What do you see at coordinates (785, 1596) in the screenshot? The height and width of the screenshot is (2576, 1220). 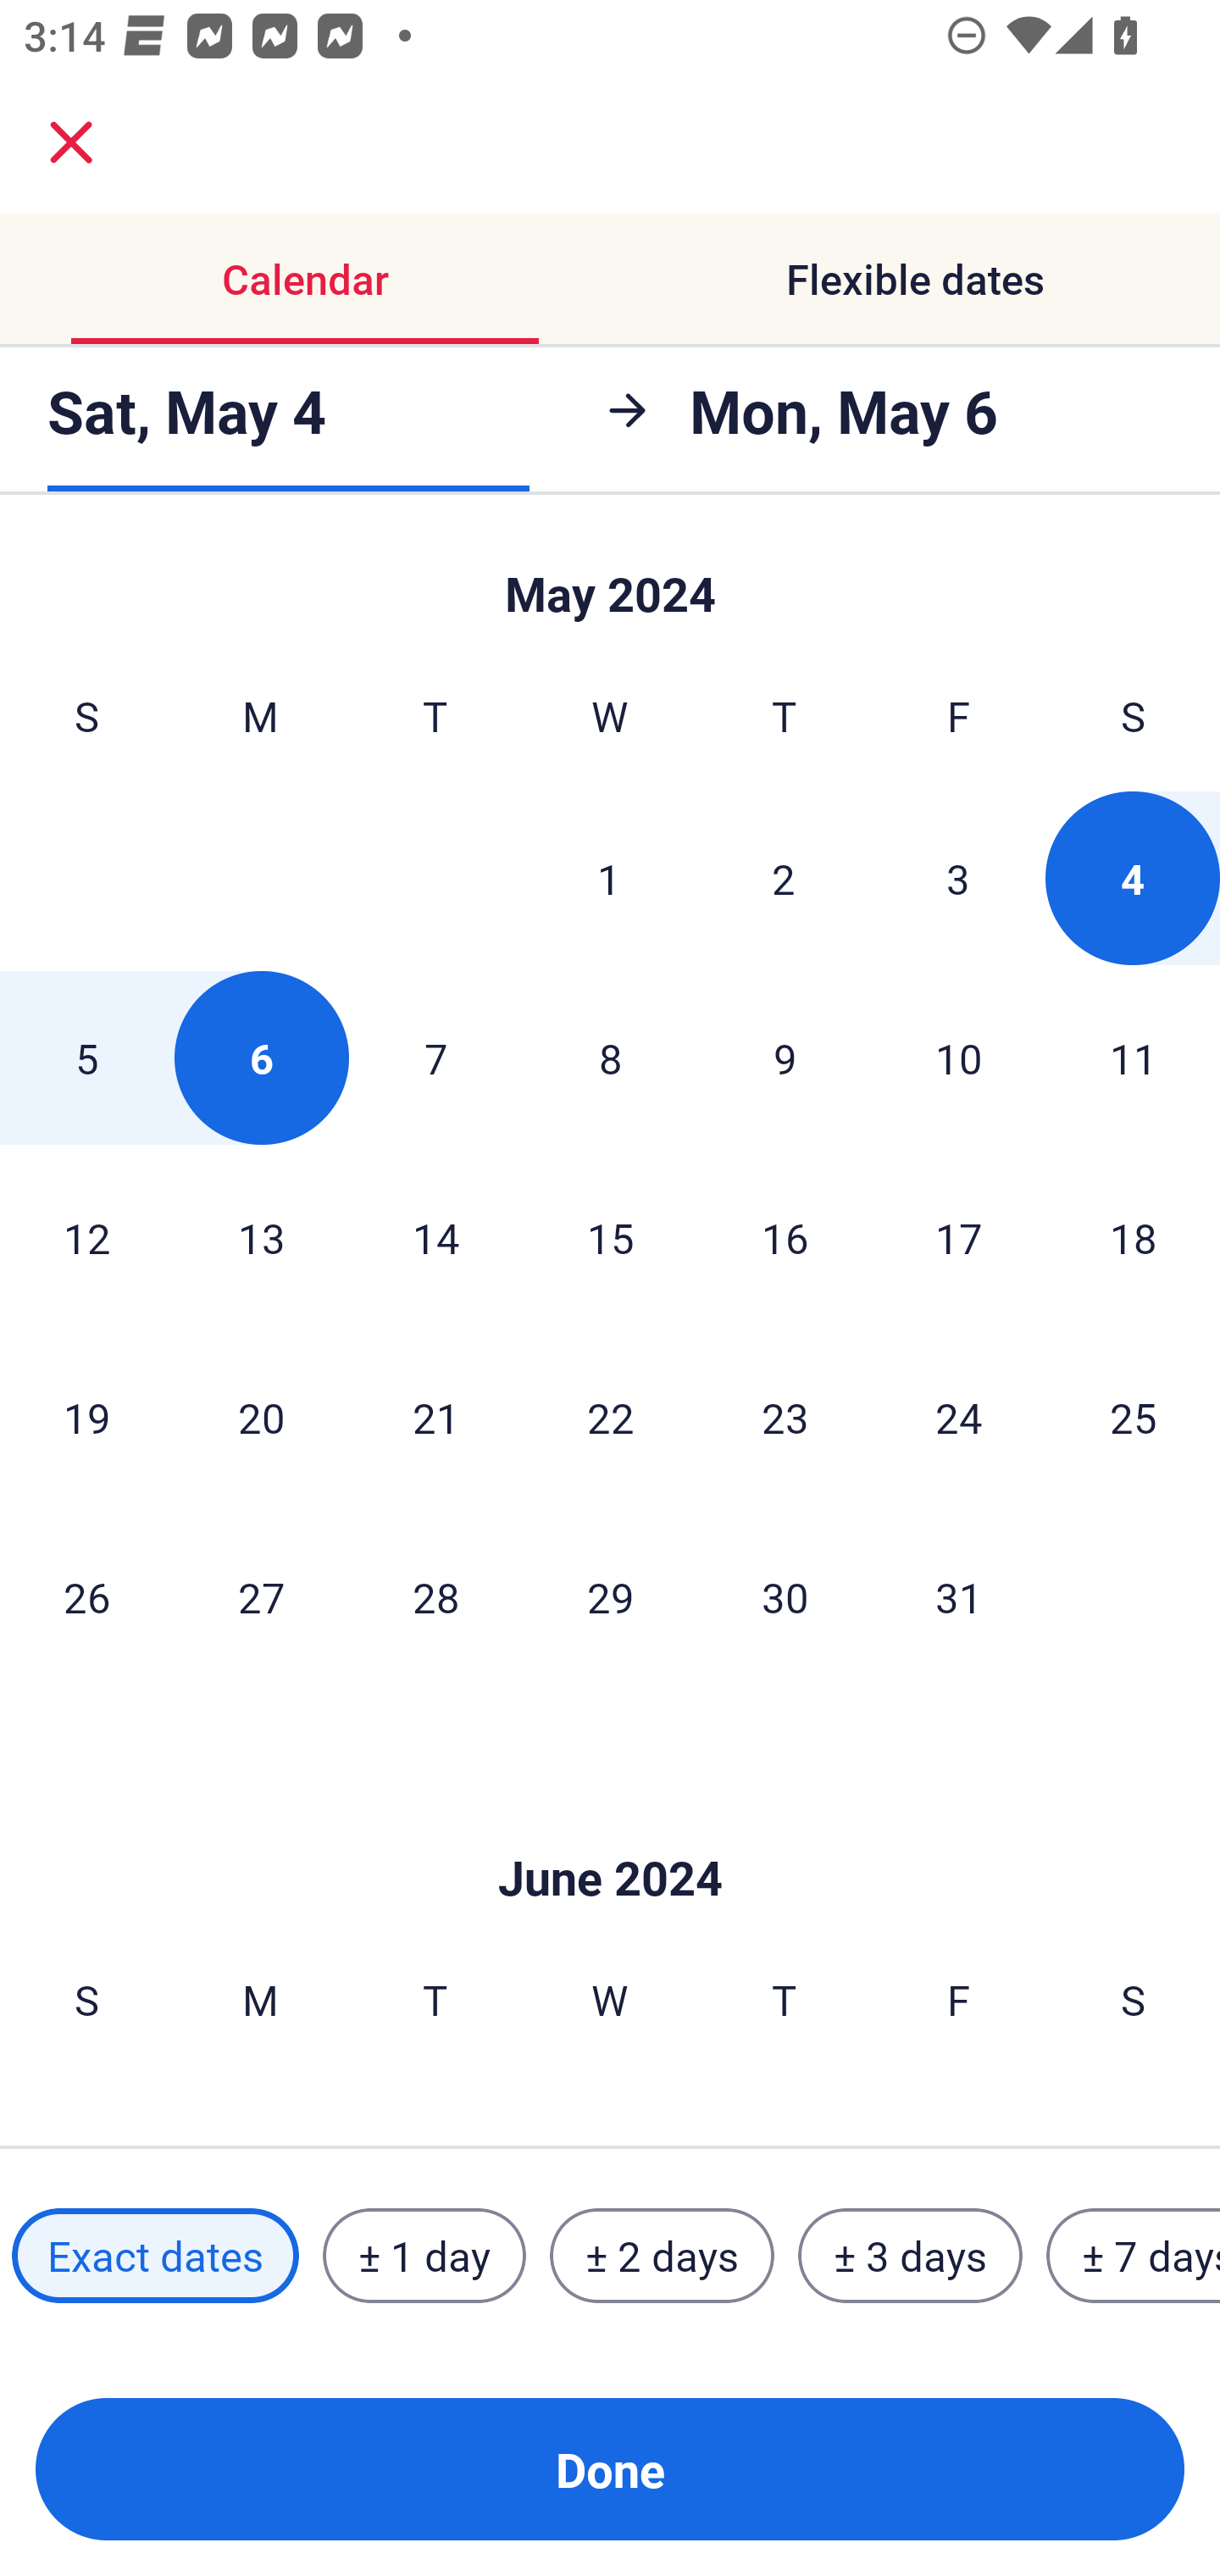 I see `30 Thursday, May 30, 2024` at bounding box center [785, 1596].